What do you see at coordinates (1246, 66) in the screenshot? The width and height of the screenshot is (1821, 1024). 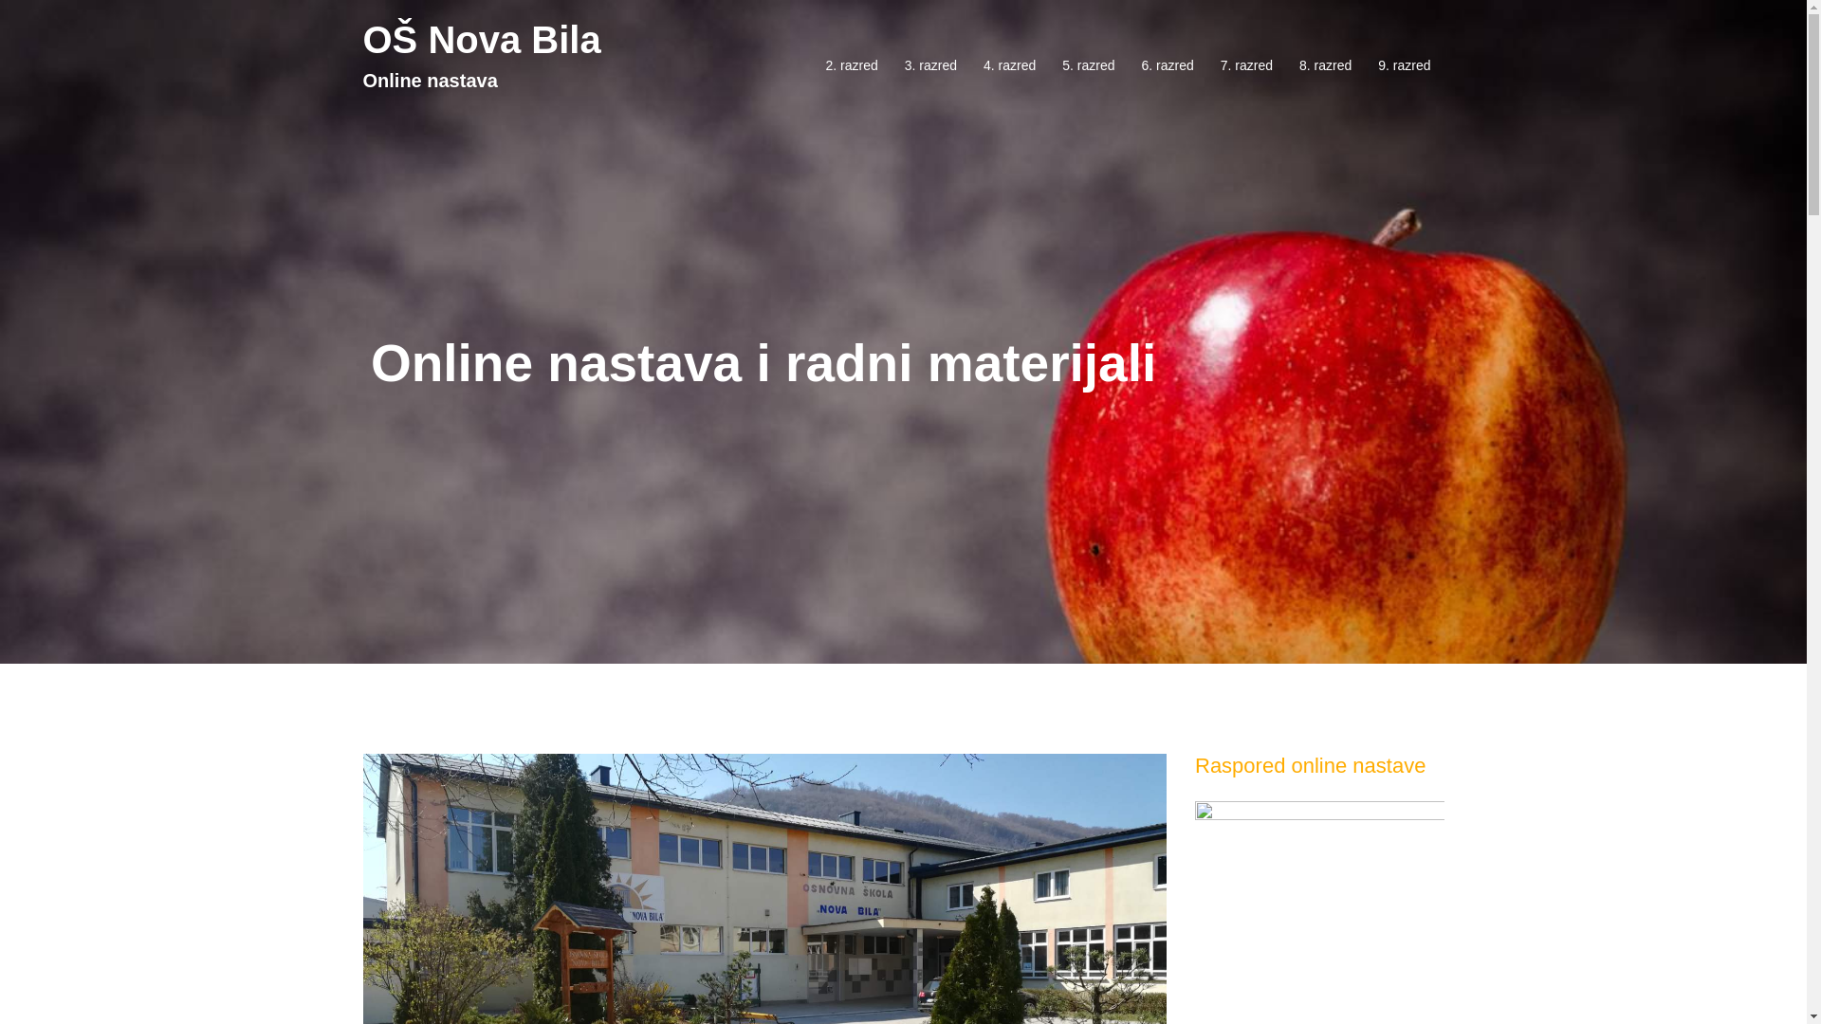 I see `7. razred` at bounding box center [1246, 66].